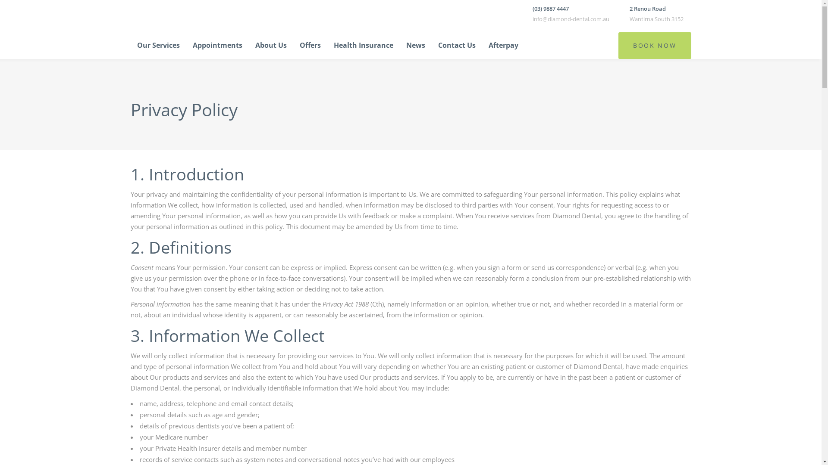  Describe the element at coordinates (550, 9) in the screenshot. I see `(03) 9887 4447` at that location.